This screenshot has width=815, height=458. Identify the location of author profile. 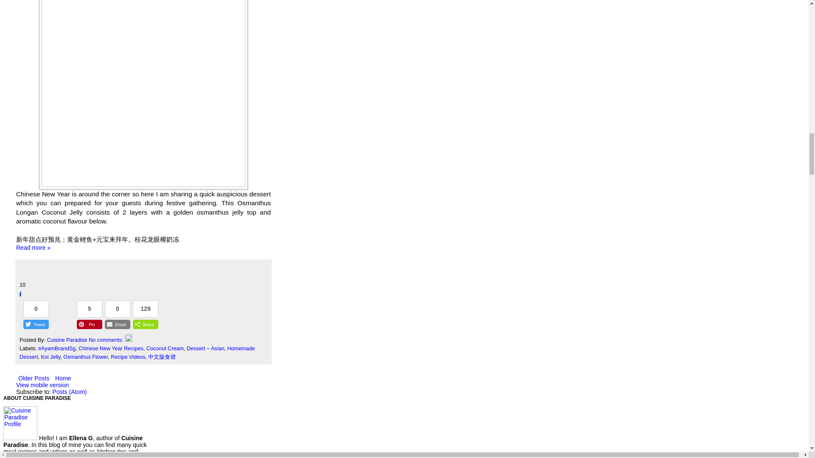
(67, 340).